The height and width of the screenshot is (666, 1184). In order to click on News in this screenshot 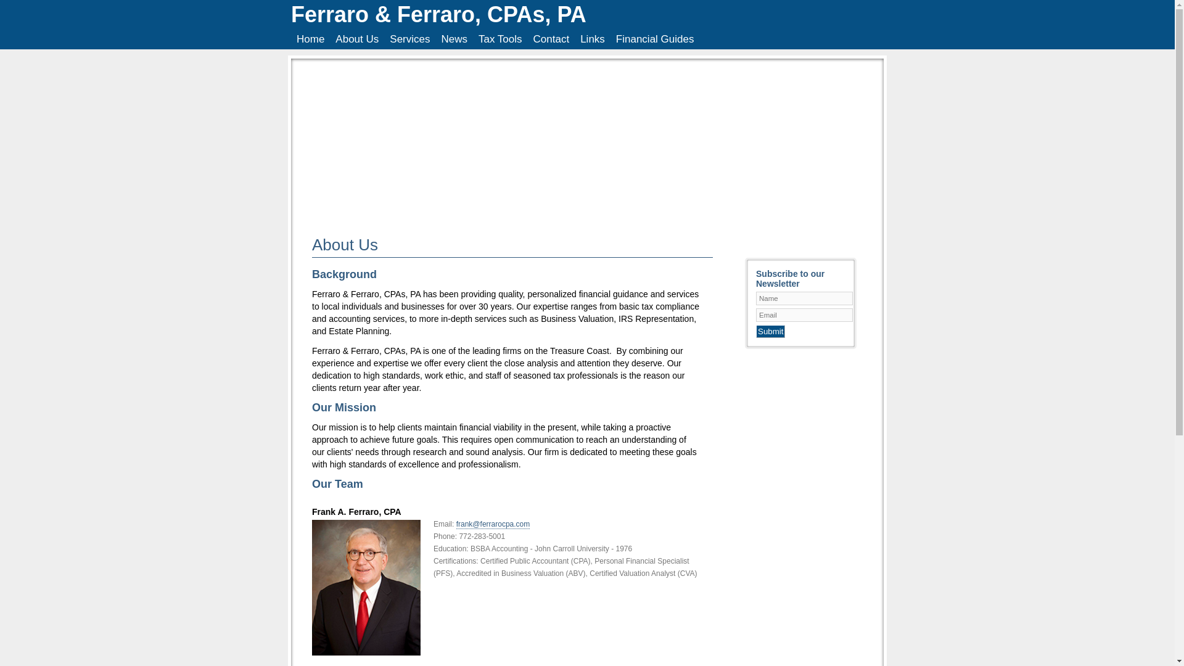, I will do `click(454, 39)`.